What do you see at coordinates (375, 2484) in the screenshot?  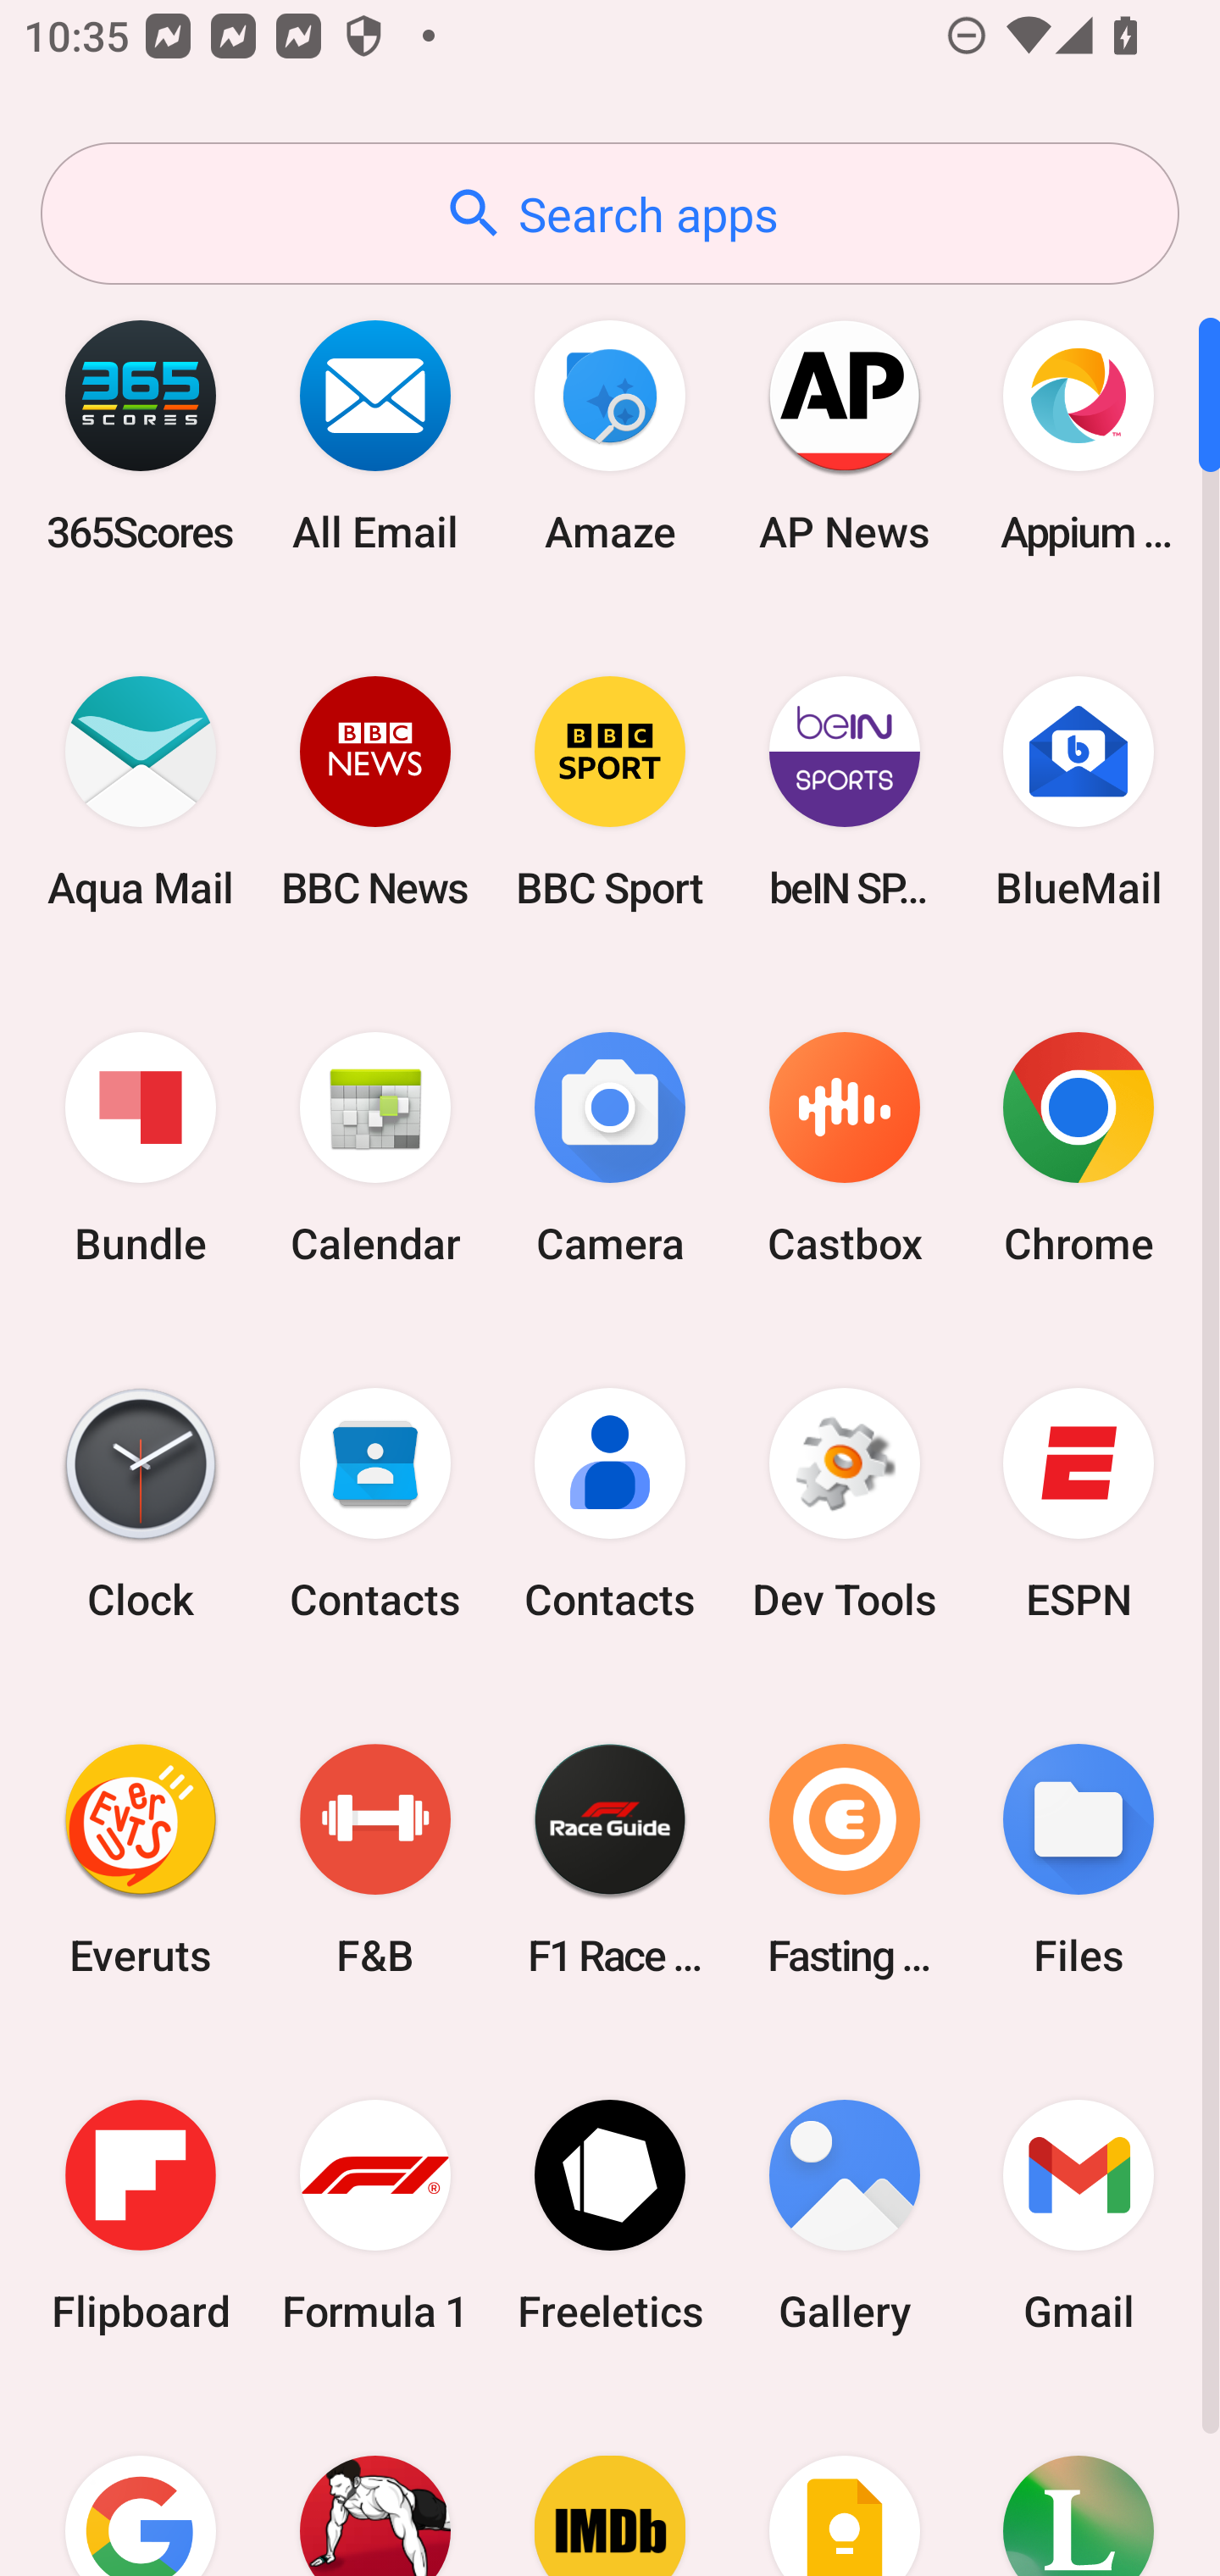 I see `Home Workout` at bounding box center [375, 2484].